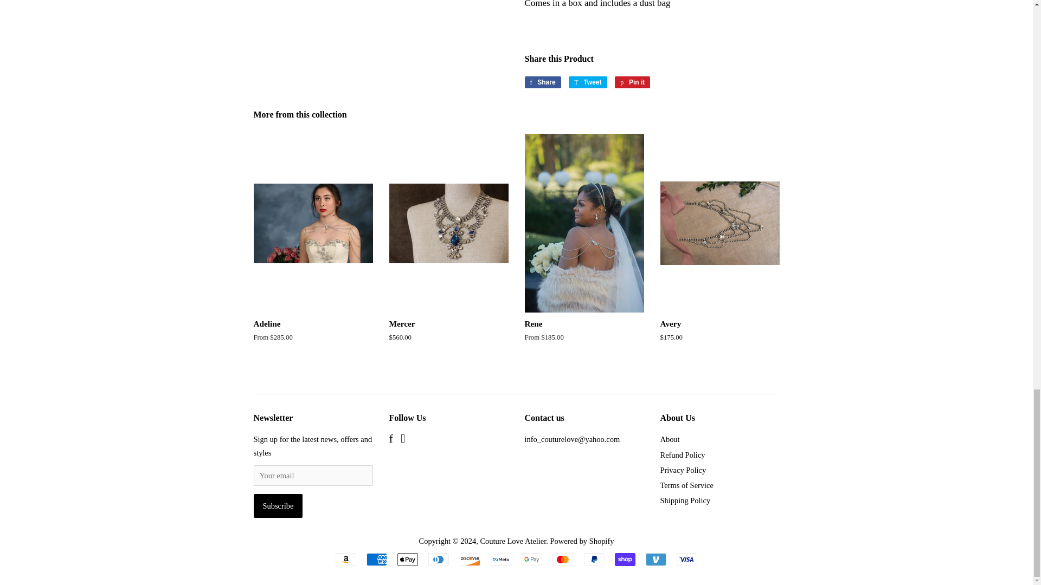  Describe the element at coordinates (632, 82) in the screenshot. I see `Meta Pay` at that location.